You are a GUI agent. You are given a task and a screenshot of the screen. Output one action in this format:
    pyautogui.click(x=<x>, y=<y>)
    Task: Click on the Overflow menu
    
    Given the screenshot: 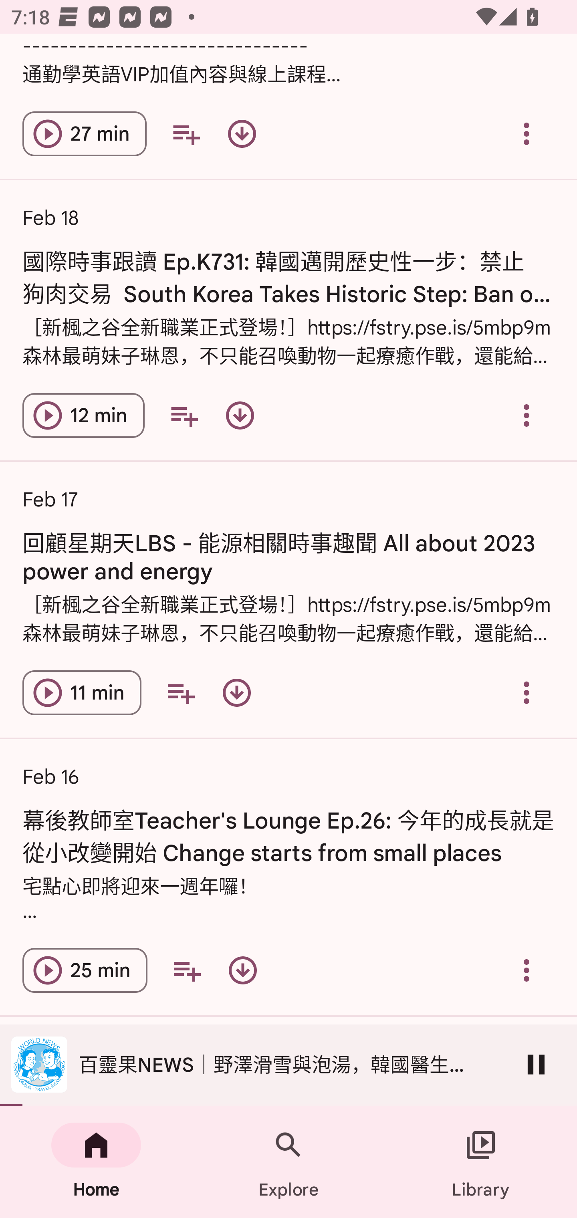 What is the action you would take?
    pyautogui.click(x=527, y=415)
    